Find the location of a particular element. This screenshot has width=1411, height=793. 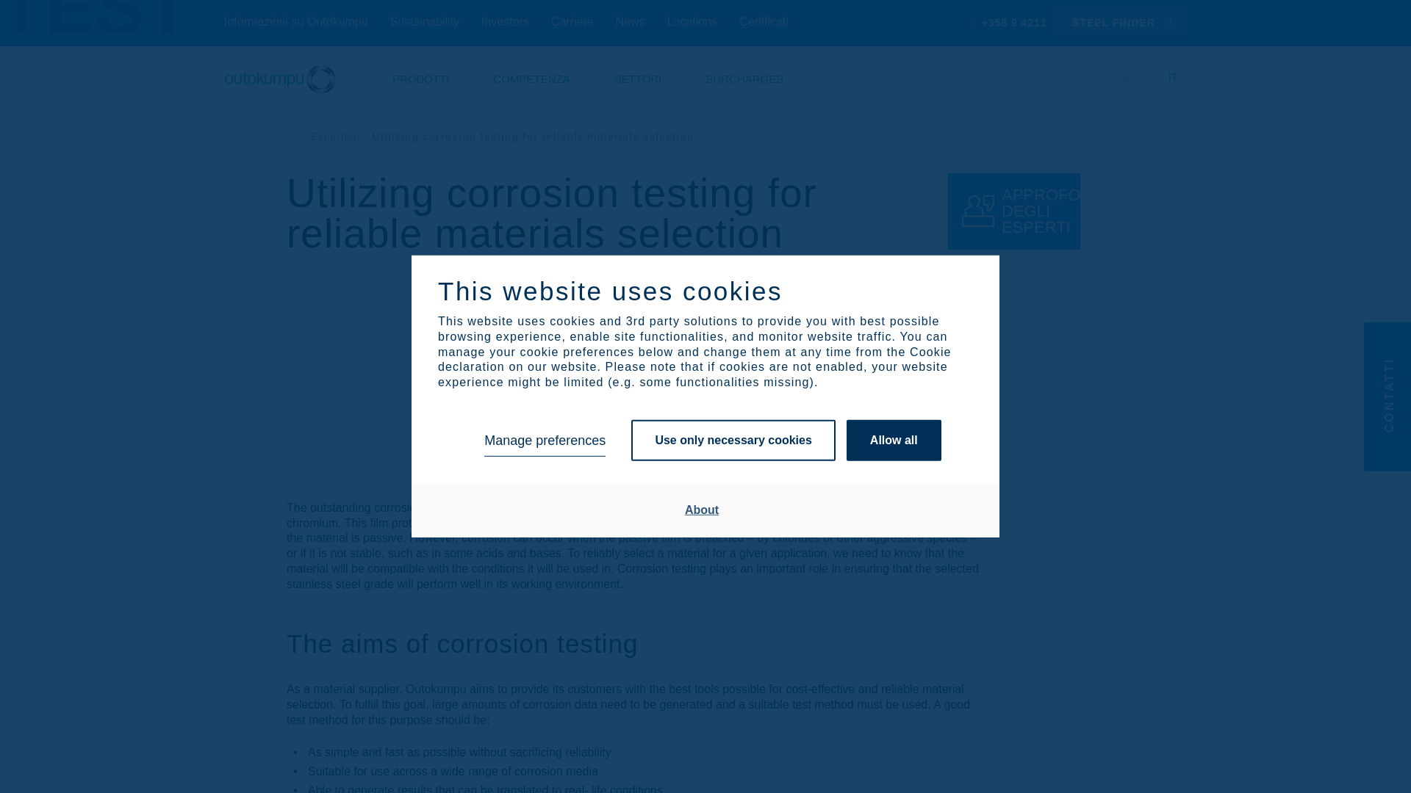

About is located at coordinates (702, 510).